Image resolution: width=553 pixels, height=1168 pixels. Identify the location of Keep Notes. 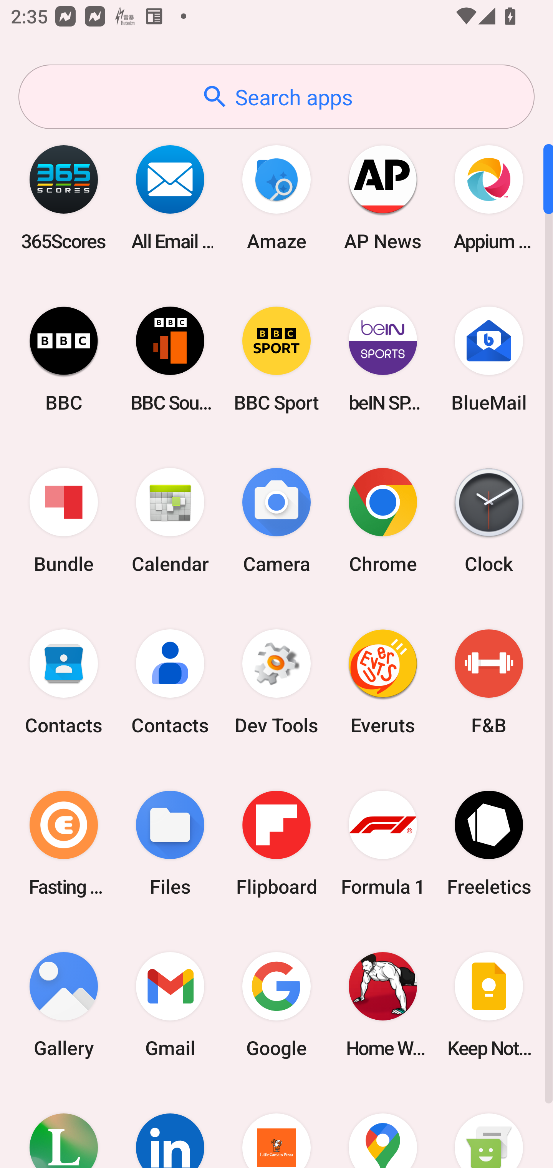
(489, 1004).